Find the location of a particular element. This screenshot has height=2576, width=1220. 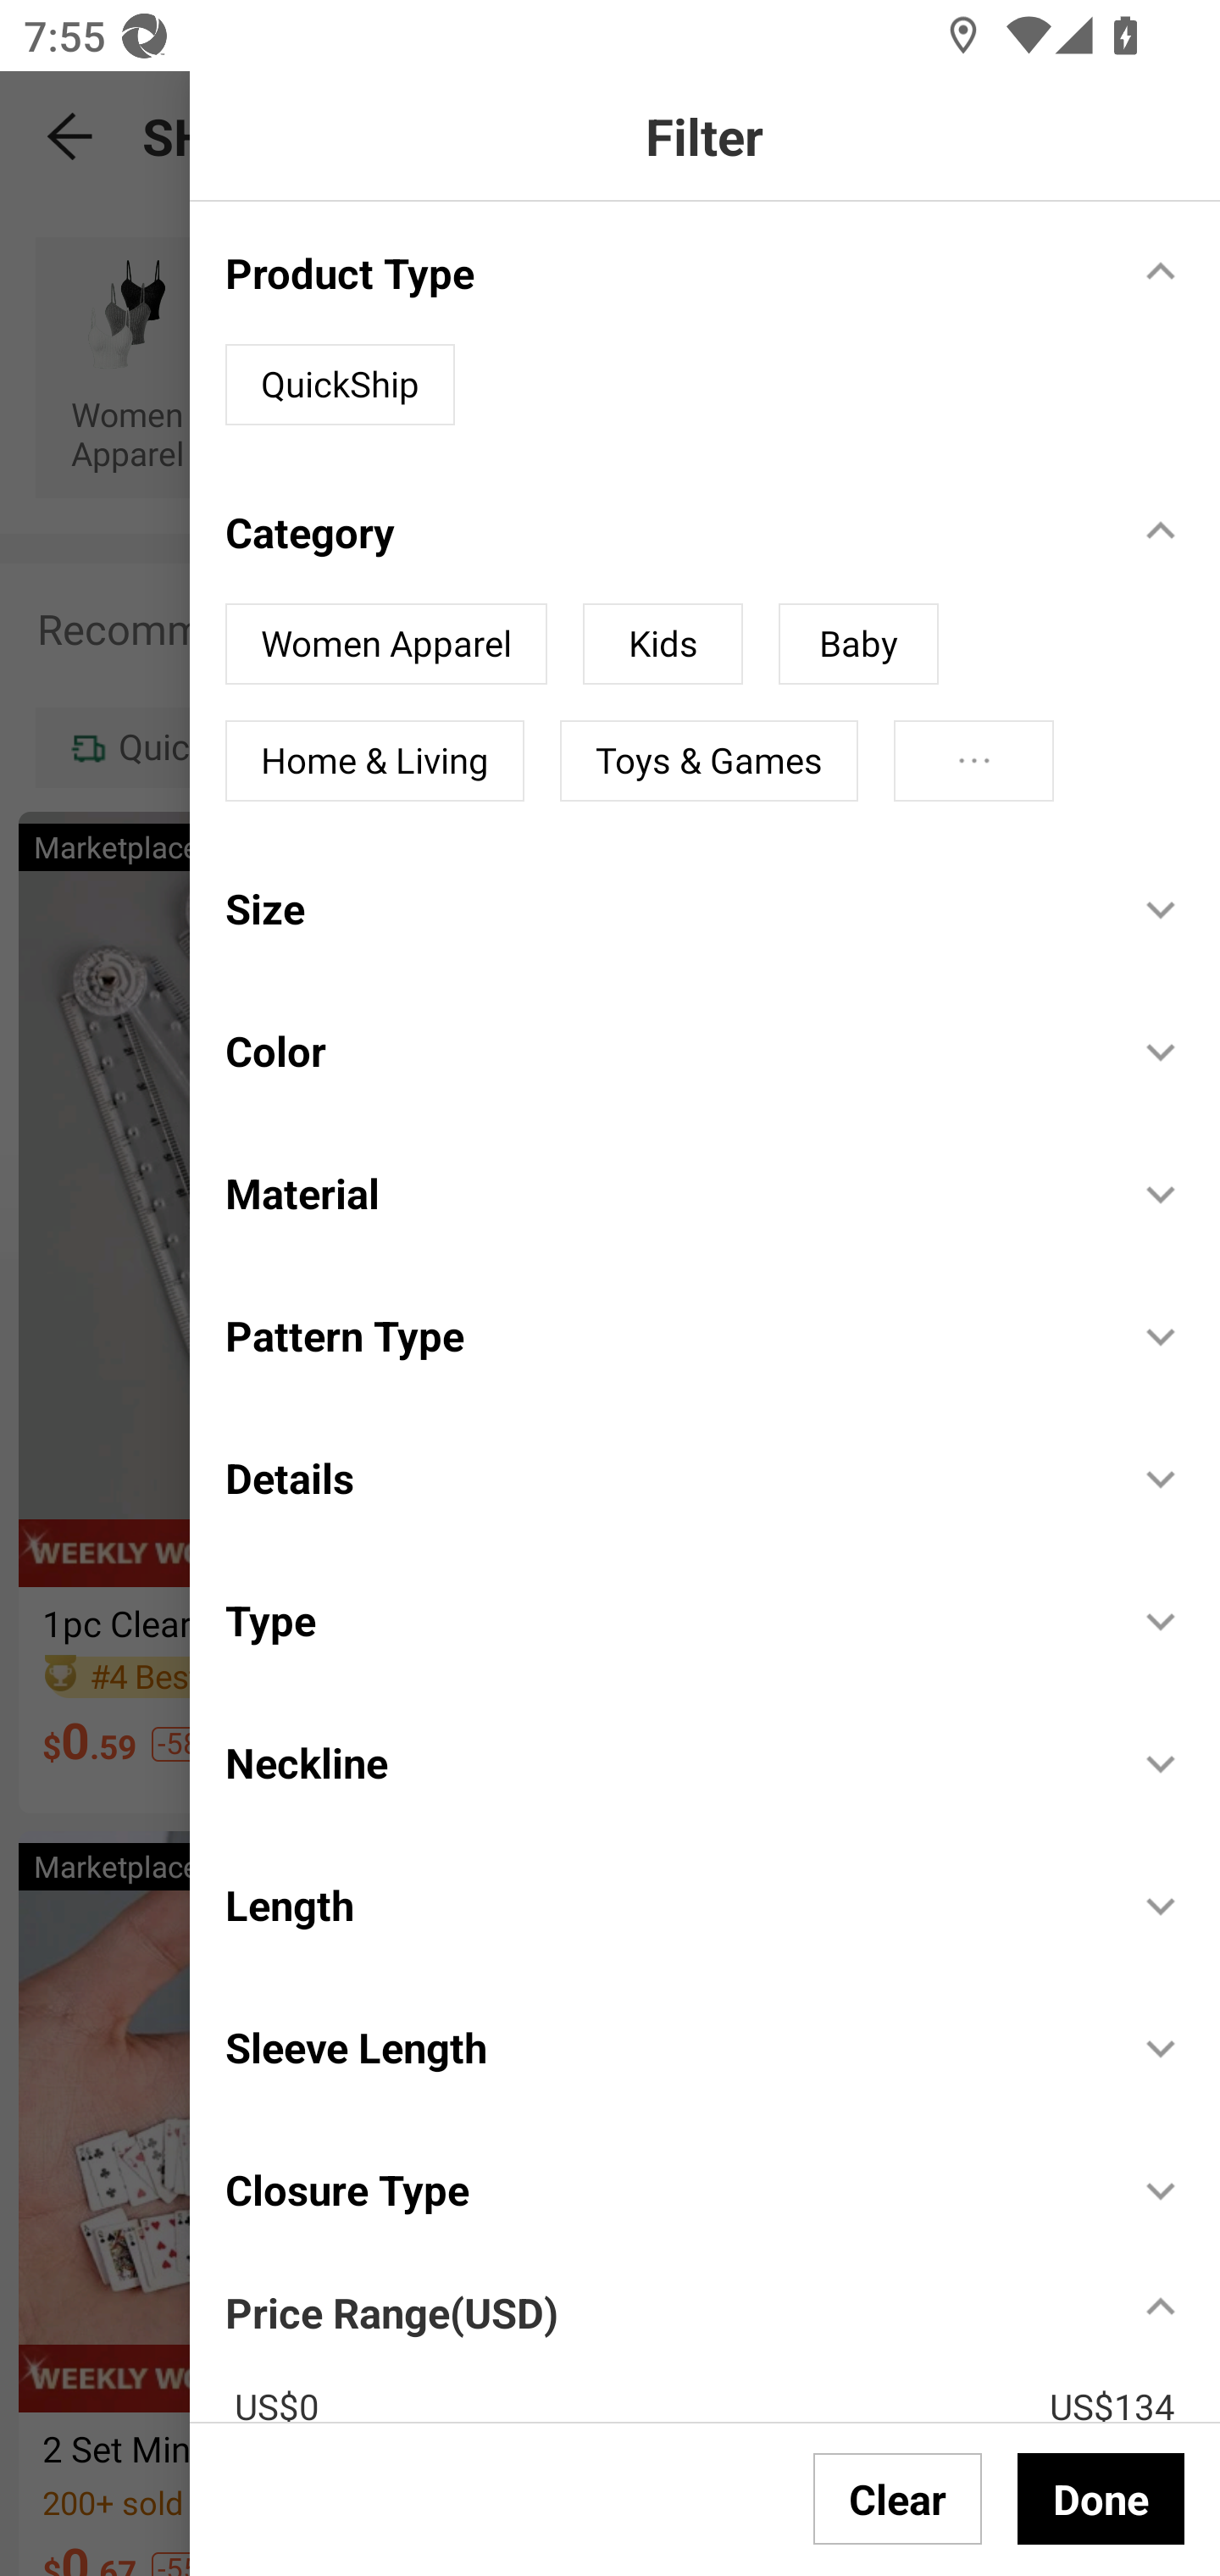

Sleeve Length is located at coordinates (663, 2047).